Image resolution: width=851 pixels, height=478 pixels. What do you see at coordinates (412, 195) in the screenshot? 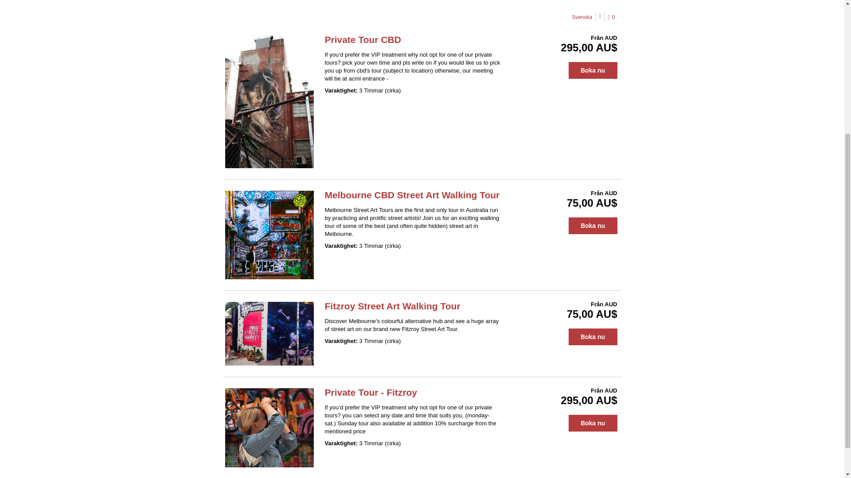
I see `Melbourne CBD Street Art Walking Tour` at bounding box center [412, 195].